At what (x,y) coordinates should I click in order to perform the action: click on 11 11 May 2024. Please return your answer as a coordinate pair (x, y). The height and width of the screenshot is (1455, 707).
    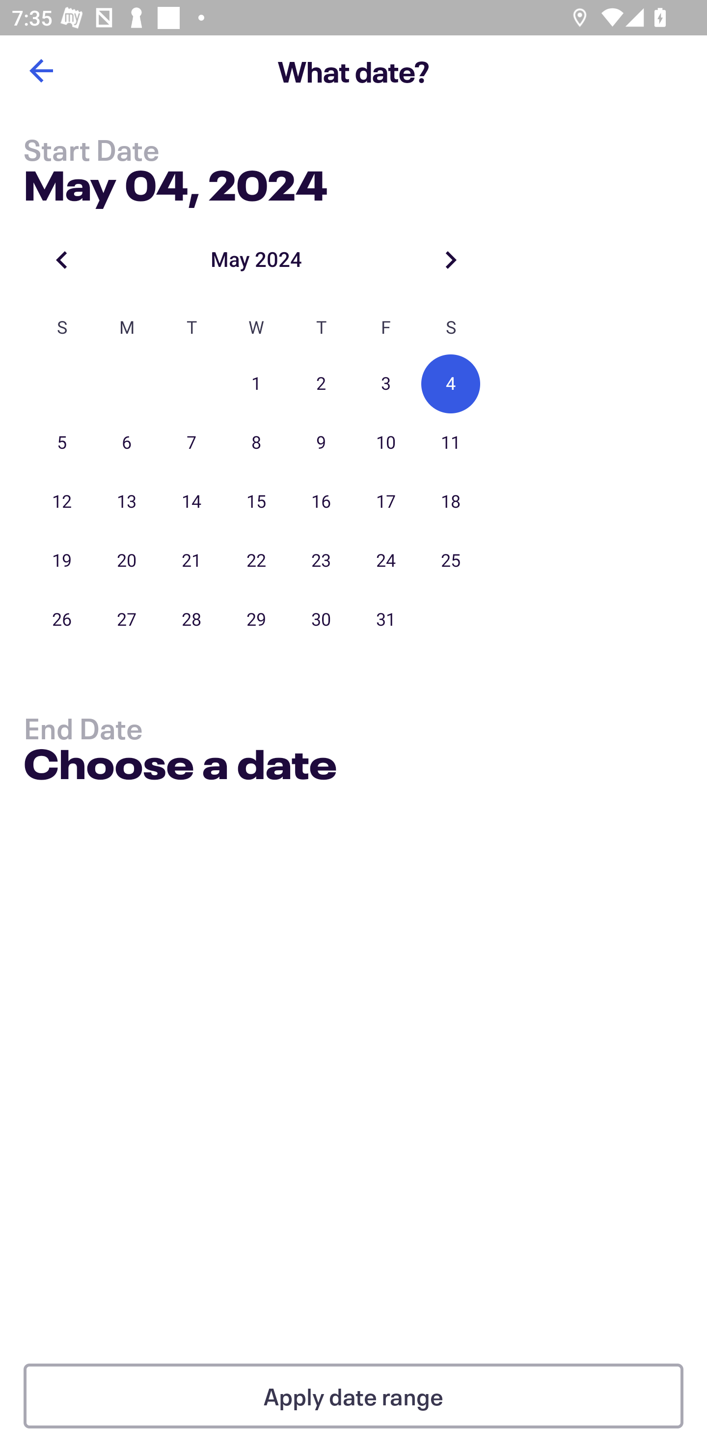
    Looking at the image, I should click on (451, 443).